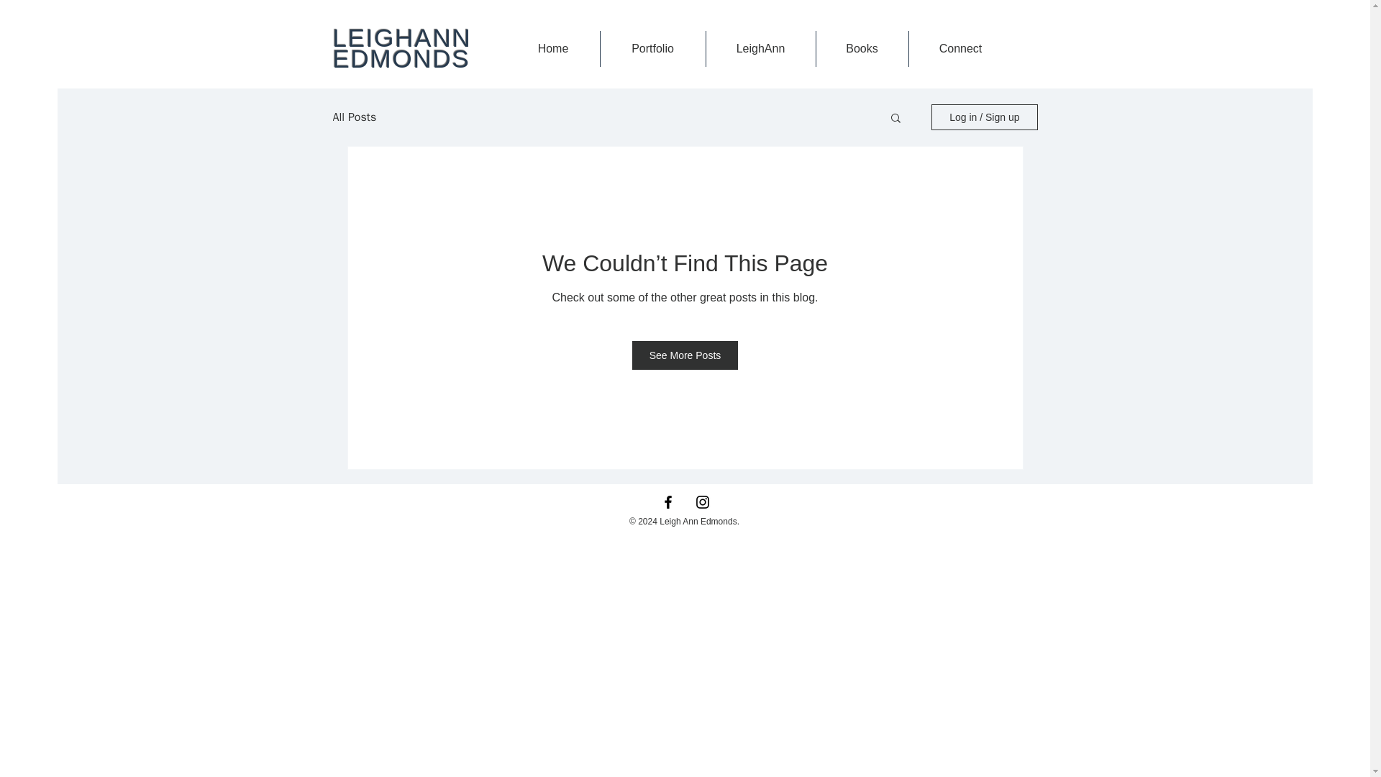  I want to click on EDMONDS, so click(401, 58).